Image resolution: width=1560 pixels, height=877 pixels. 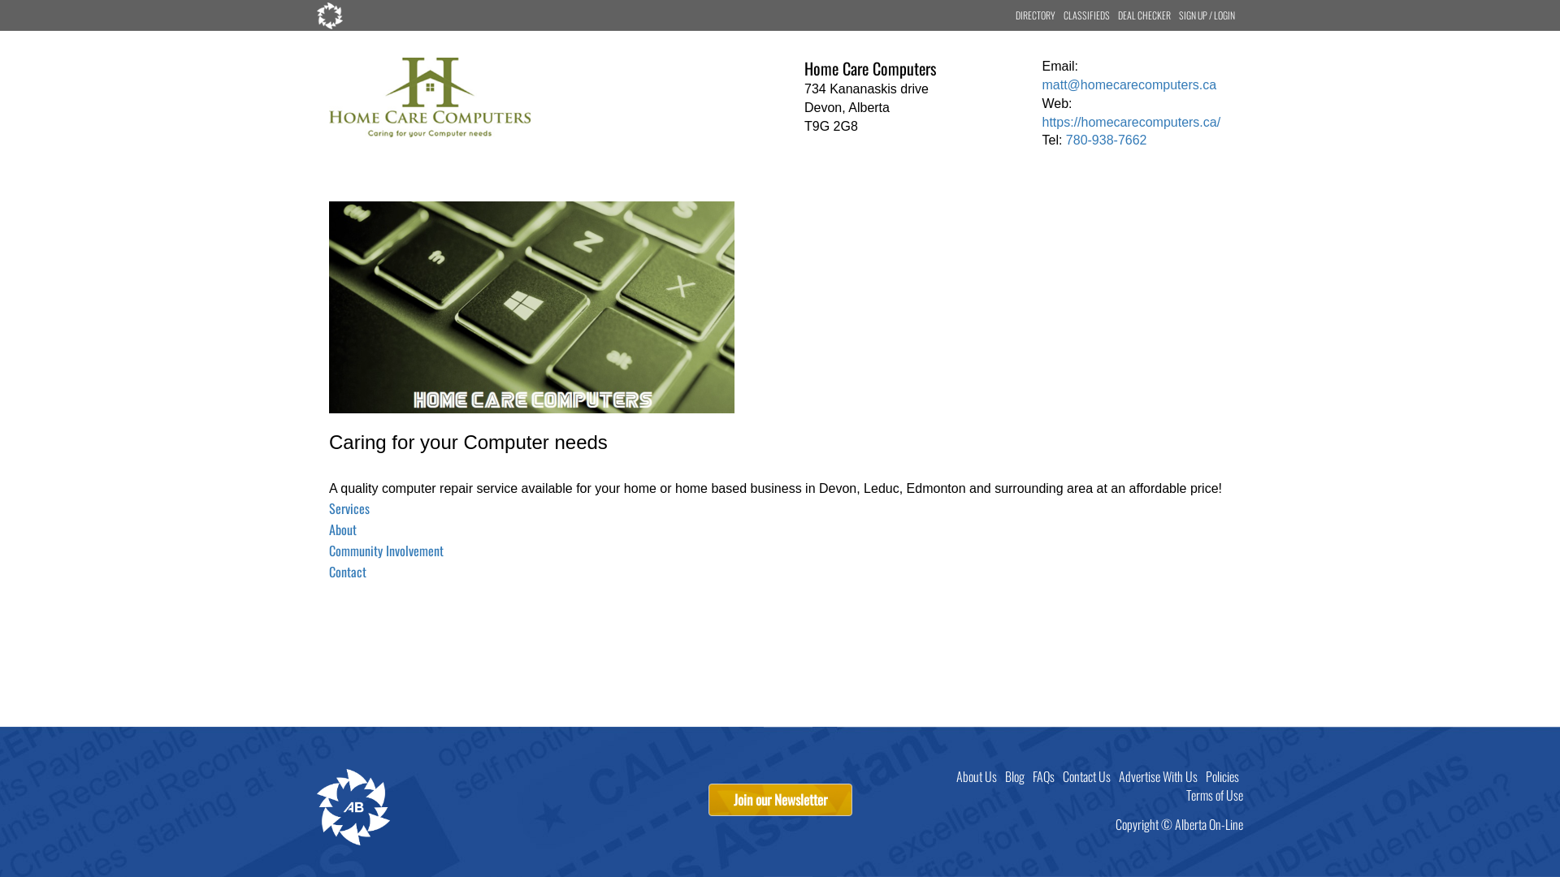 What do you see at coordinates (1215, 795) in the screenshot?
I see `Terms of Use` at bounding box center [1215, 795].